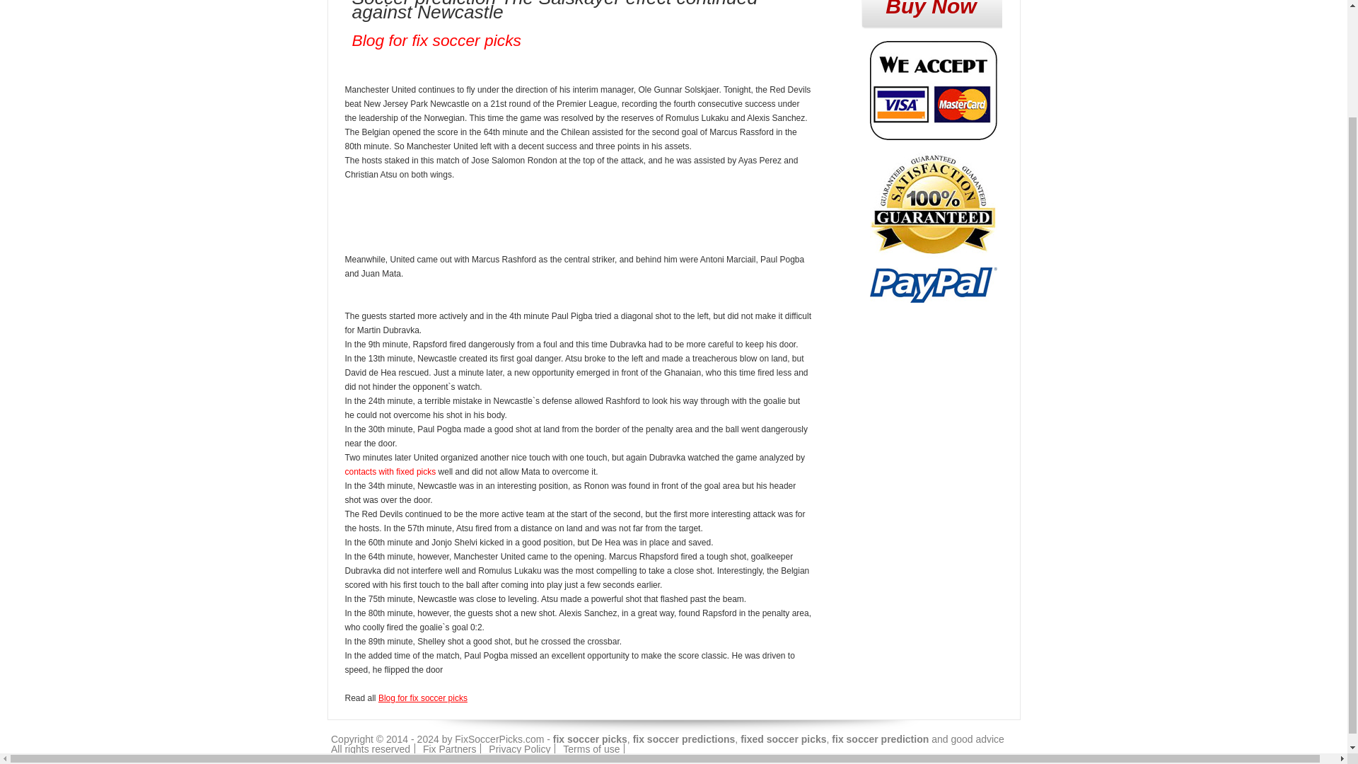 The width and height of the screenshot is (1358, 764). What do you see at coordinates (591, 748) in the screenshot?
I see `Terms of use` at bounding box center [591, 748].